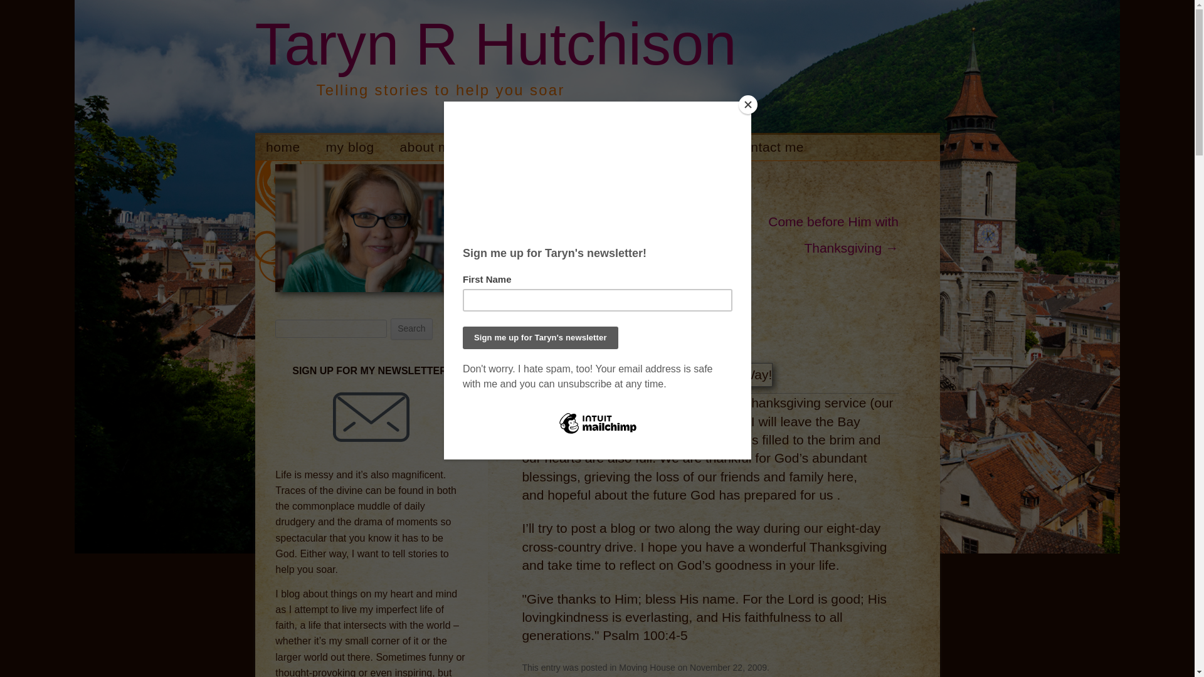  I want to click on November 22, 2009, so click(729, 668).